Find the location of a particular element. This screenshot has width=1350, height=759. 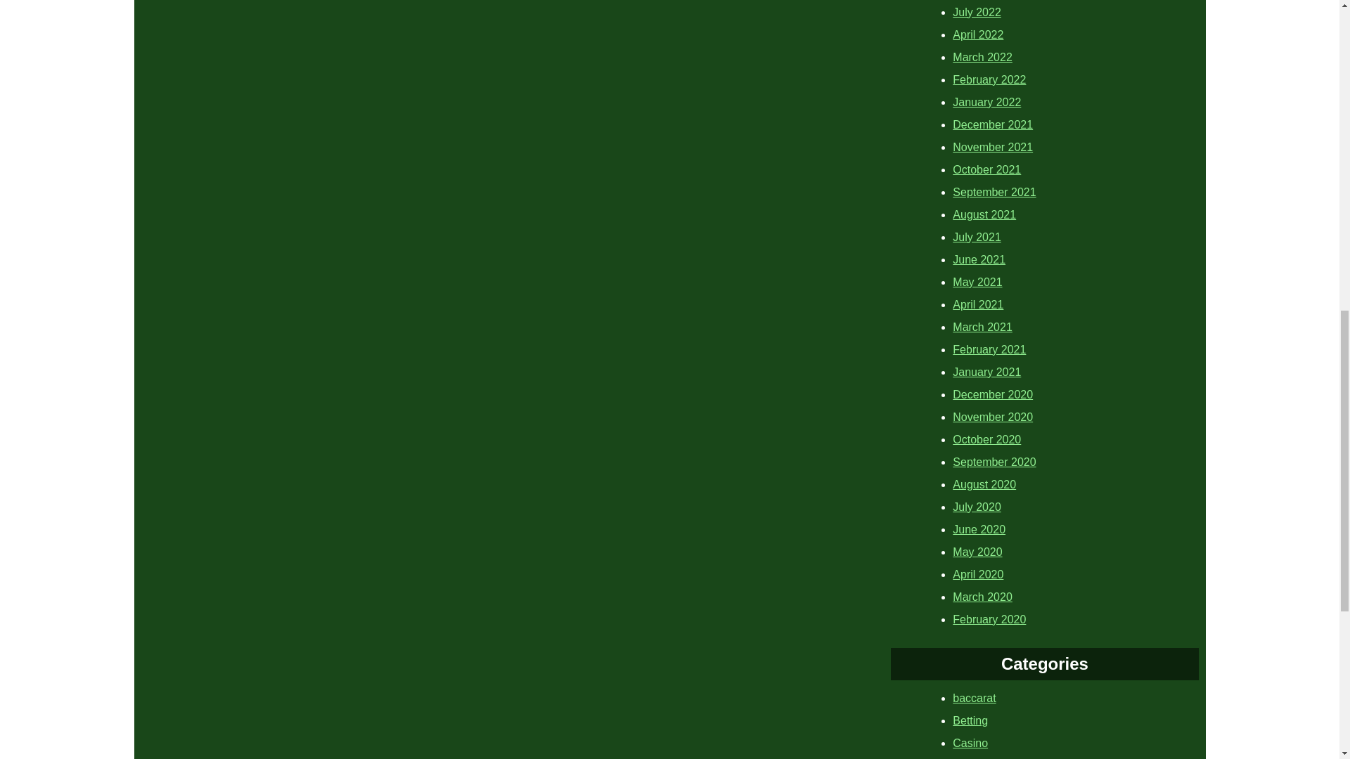

April 2022 is located at coordinates (977, 34).